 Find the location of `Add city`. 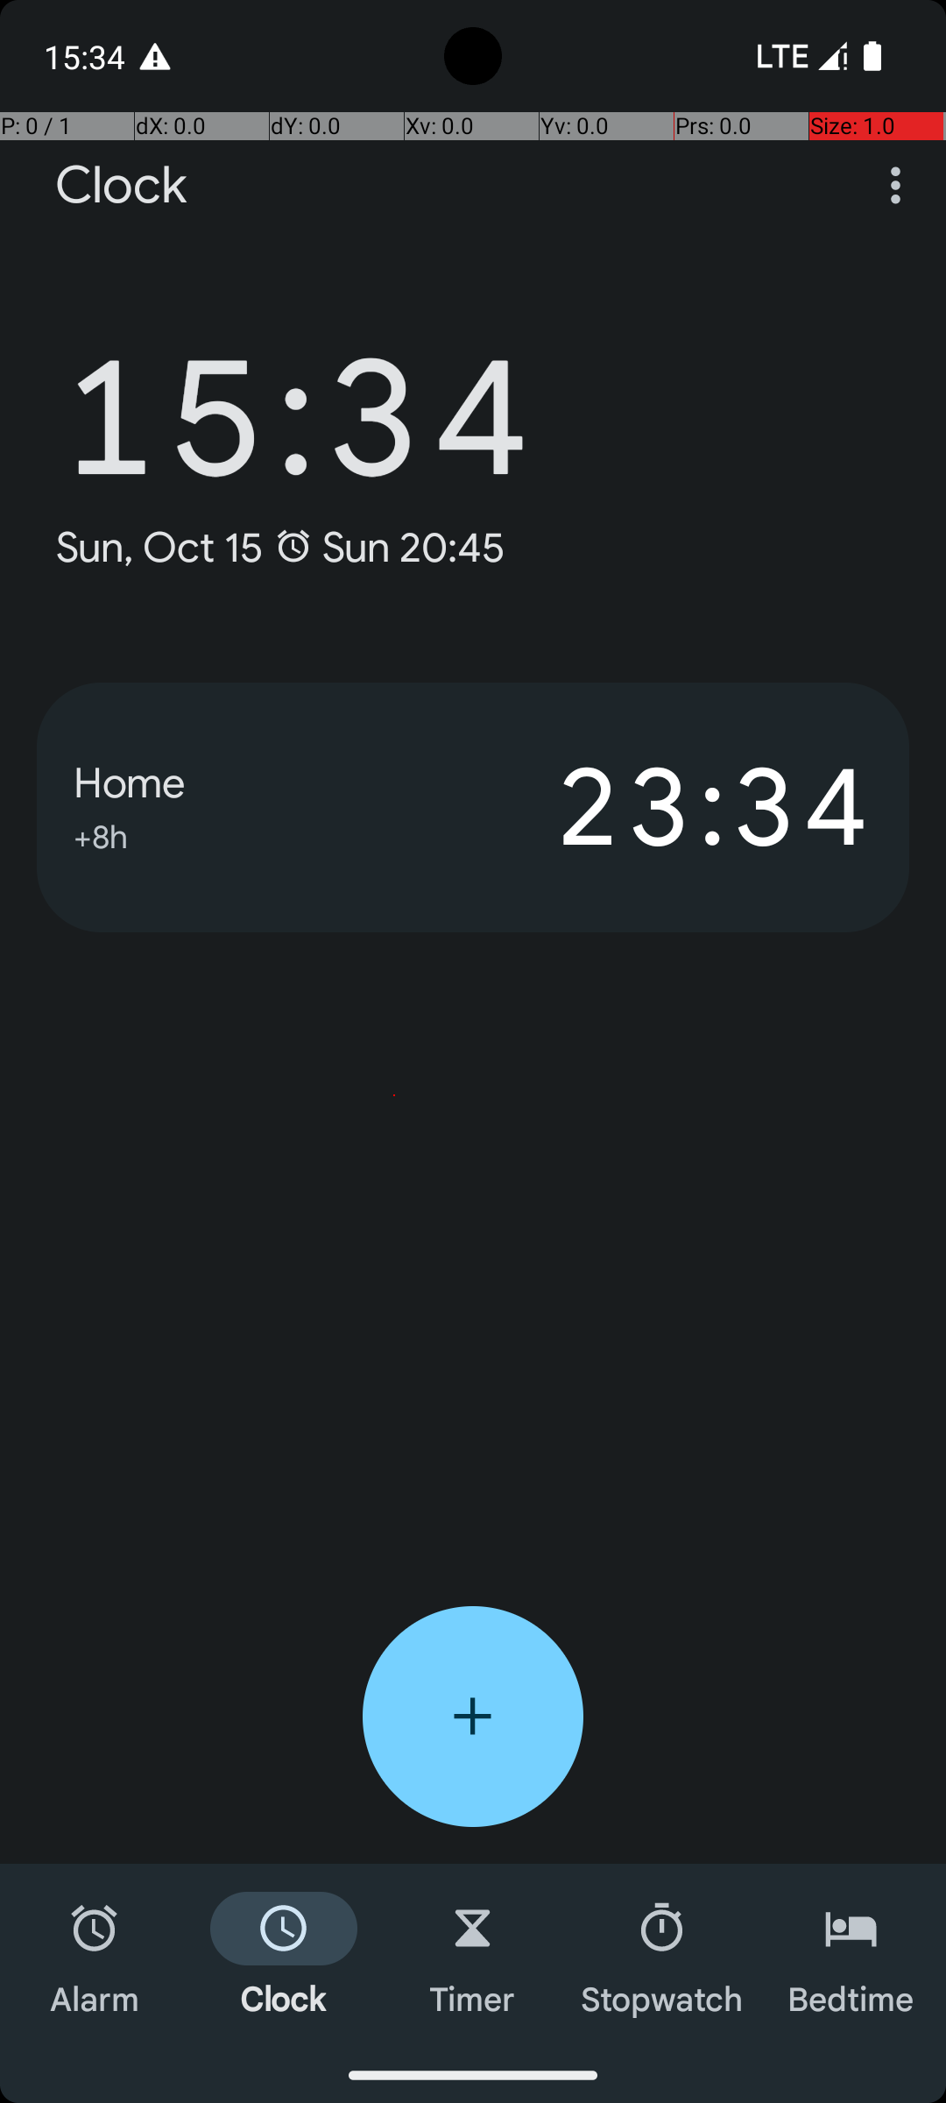

Add city is located at coordinates (473, 1717).